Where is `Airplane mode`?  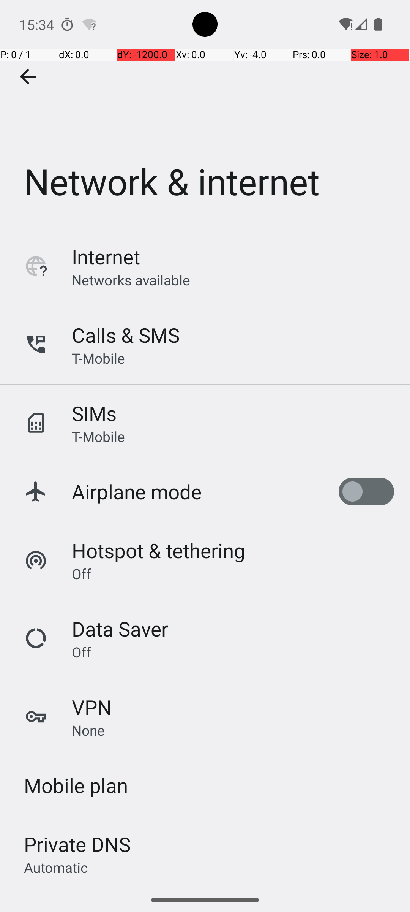
Airplane mode is located at coordinates (137, 492).